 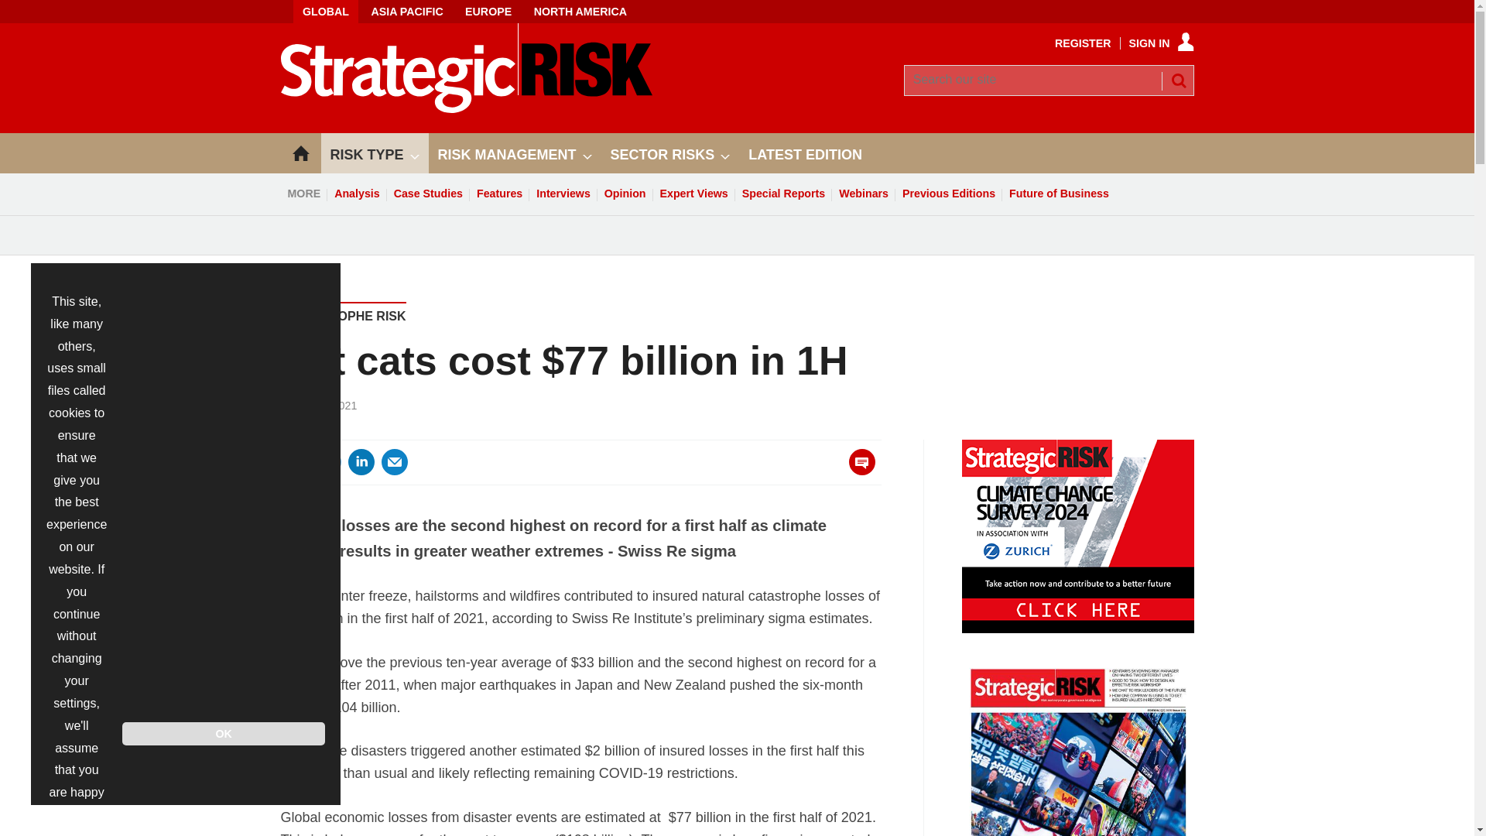 I want to click on Insert Logo text, so click(x=466, y=108).